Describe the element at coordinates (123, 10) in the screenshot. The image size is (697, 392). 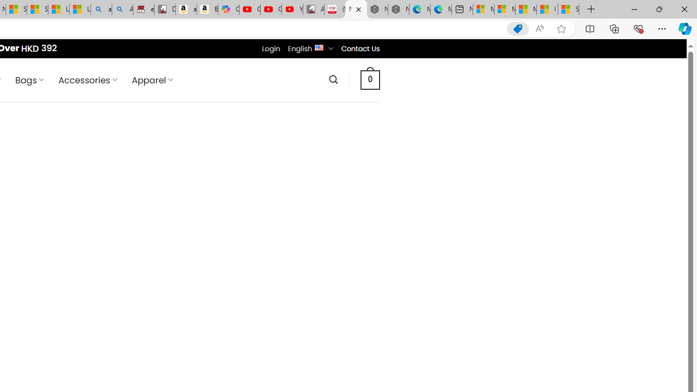
I see `Amazon Echo Dot PNG - Search Images` at that location.